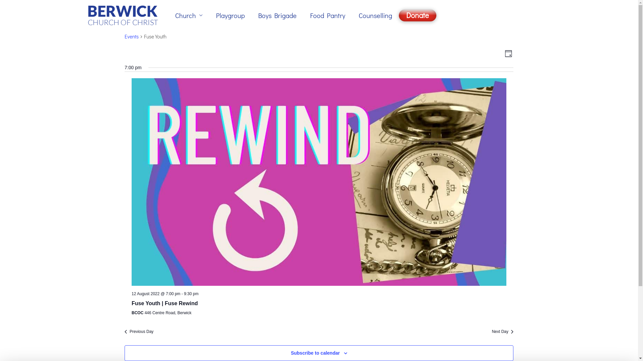 The width and height of the screenshot is (643, 361). Describe the element at coordinates (277, 15) in the screenshot. I see `Boys Brigade` at that location.